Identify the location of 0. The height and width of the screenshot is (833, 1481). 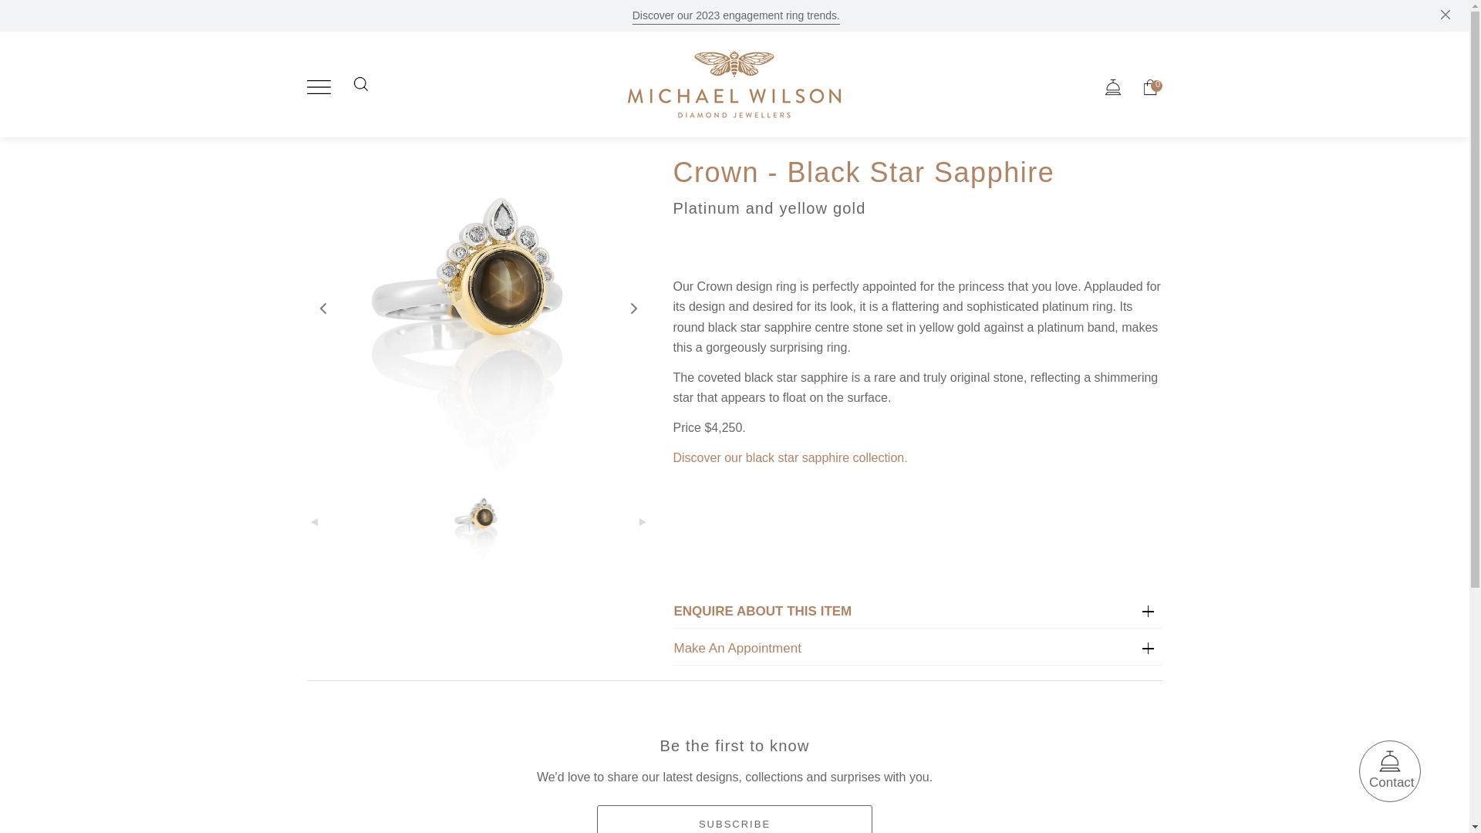
(1151, 87).